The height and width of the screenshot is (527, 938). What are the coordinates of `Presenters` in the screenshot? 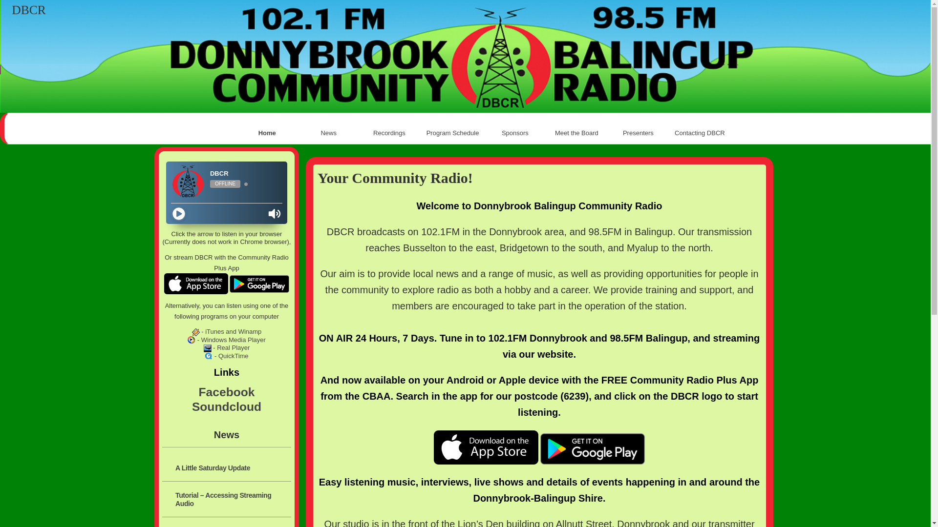 It's located at (638, 133).